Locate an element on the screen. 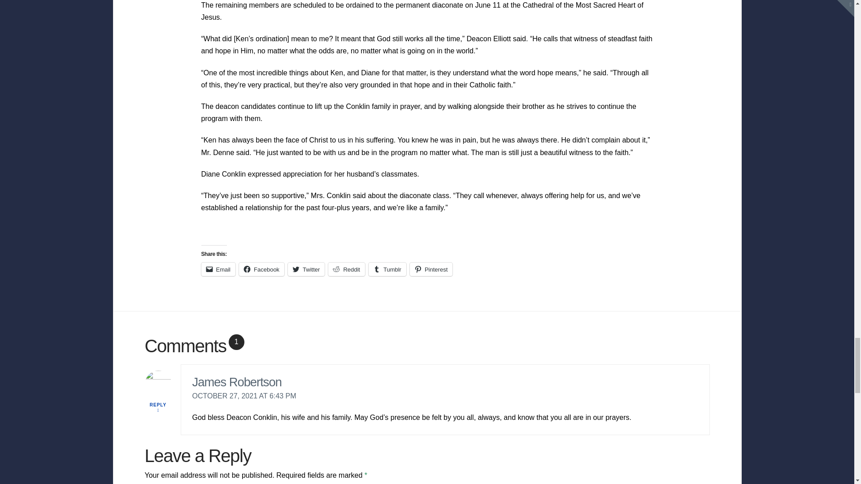  Click to share on Pinterest is located at coordinates (431, 269).